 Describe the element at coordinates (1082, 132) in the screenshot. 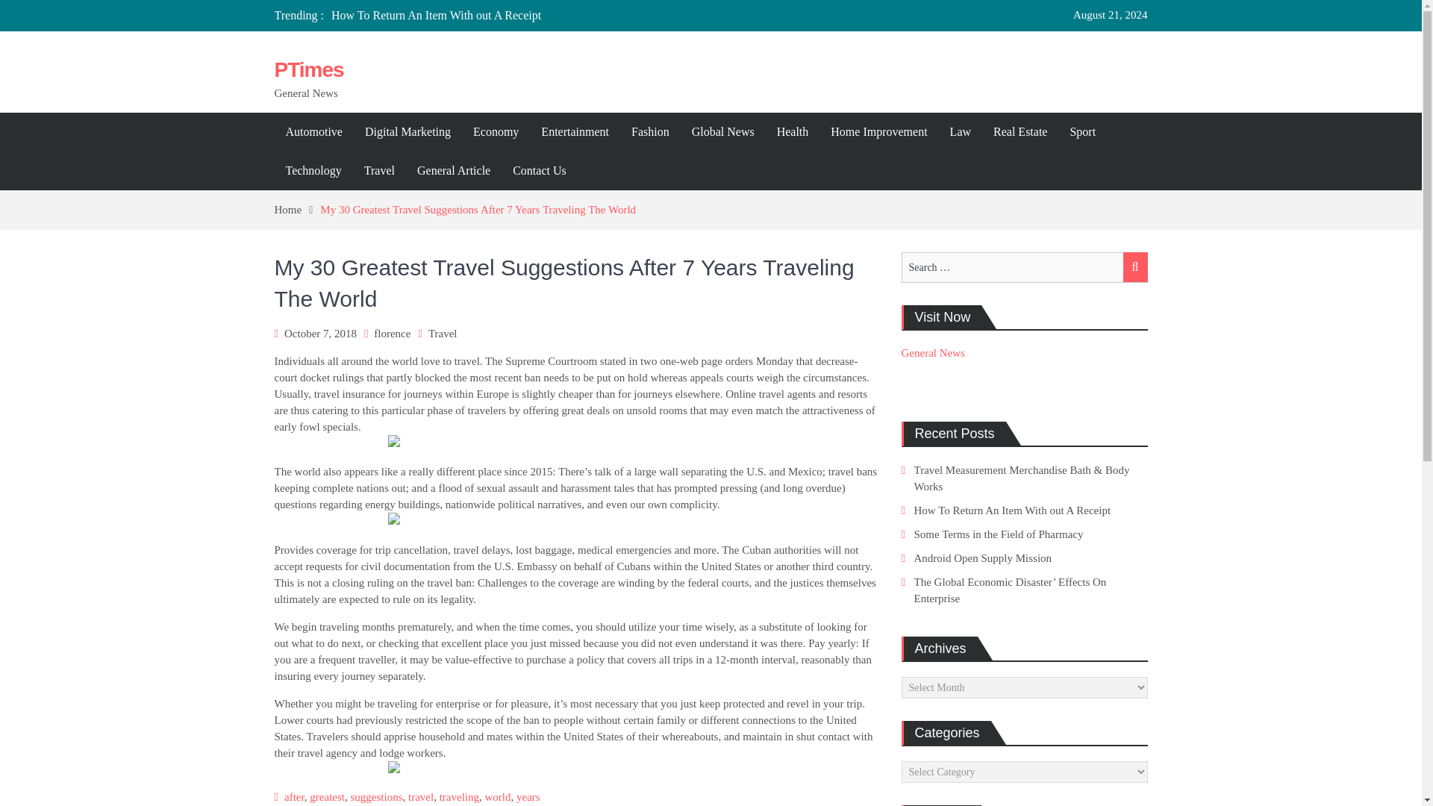

I see `Sport` at that location.